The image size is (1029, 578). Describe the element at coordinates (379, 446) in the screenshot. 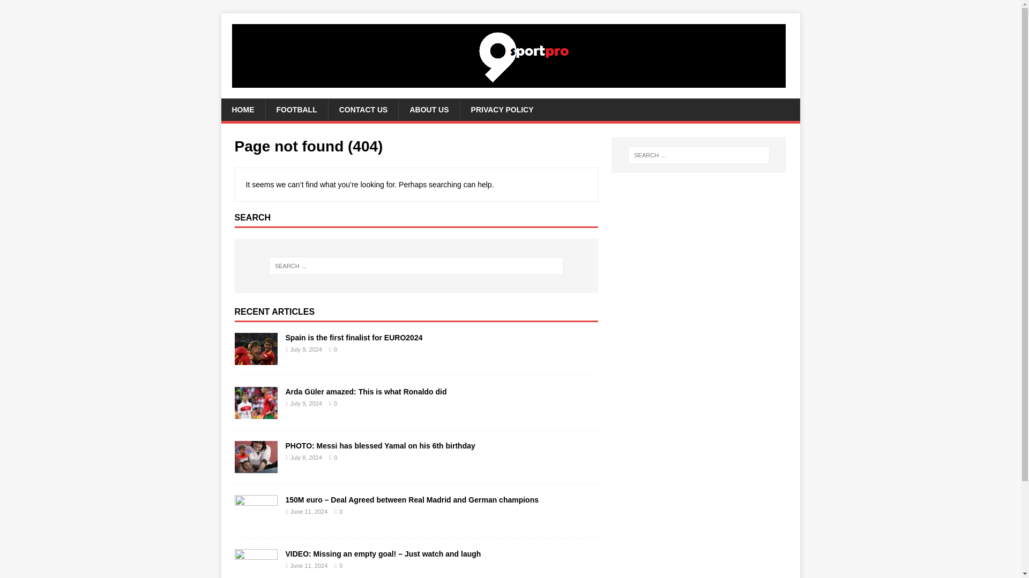

I see `PHOTO: Messi has blessed Yamal on his 6th birthday` at that location.